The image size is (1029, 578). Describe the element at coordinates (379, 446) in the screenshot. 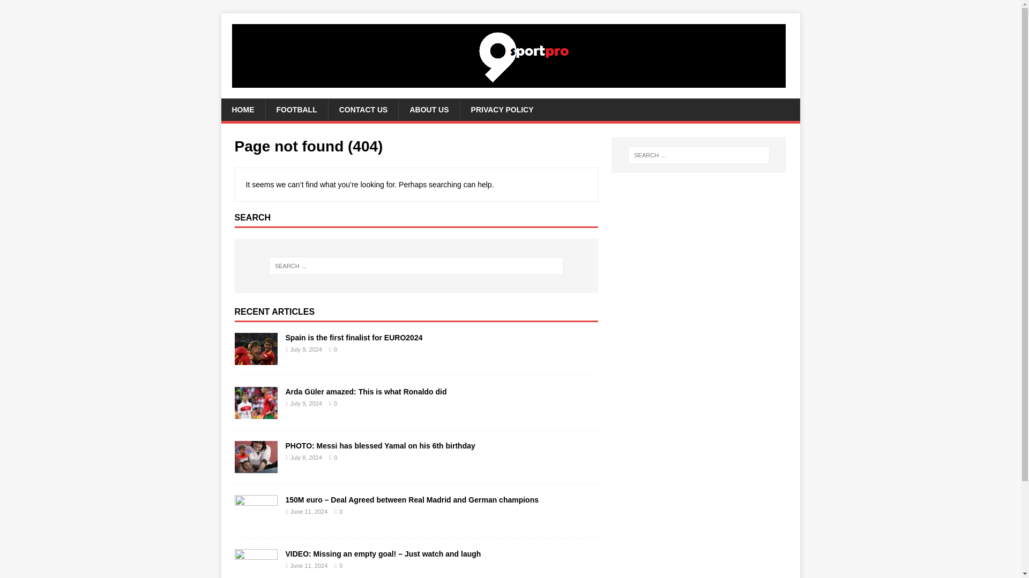

I see `PHOTO: Messi has blessed Yamal on his 6th birthday` at that location.